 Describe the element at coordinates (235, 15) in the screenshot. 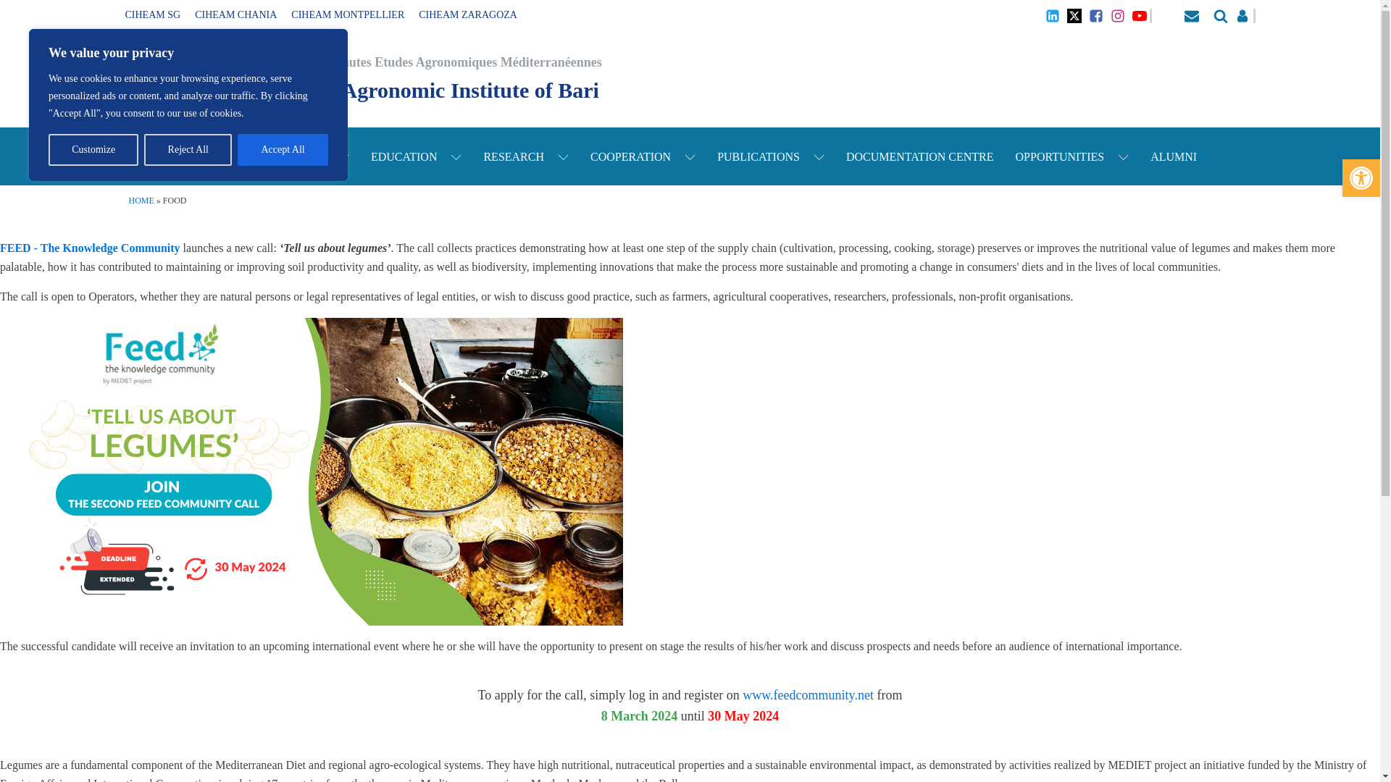

I see `CIHEAM CHANIA` at that location.